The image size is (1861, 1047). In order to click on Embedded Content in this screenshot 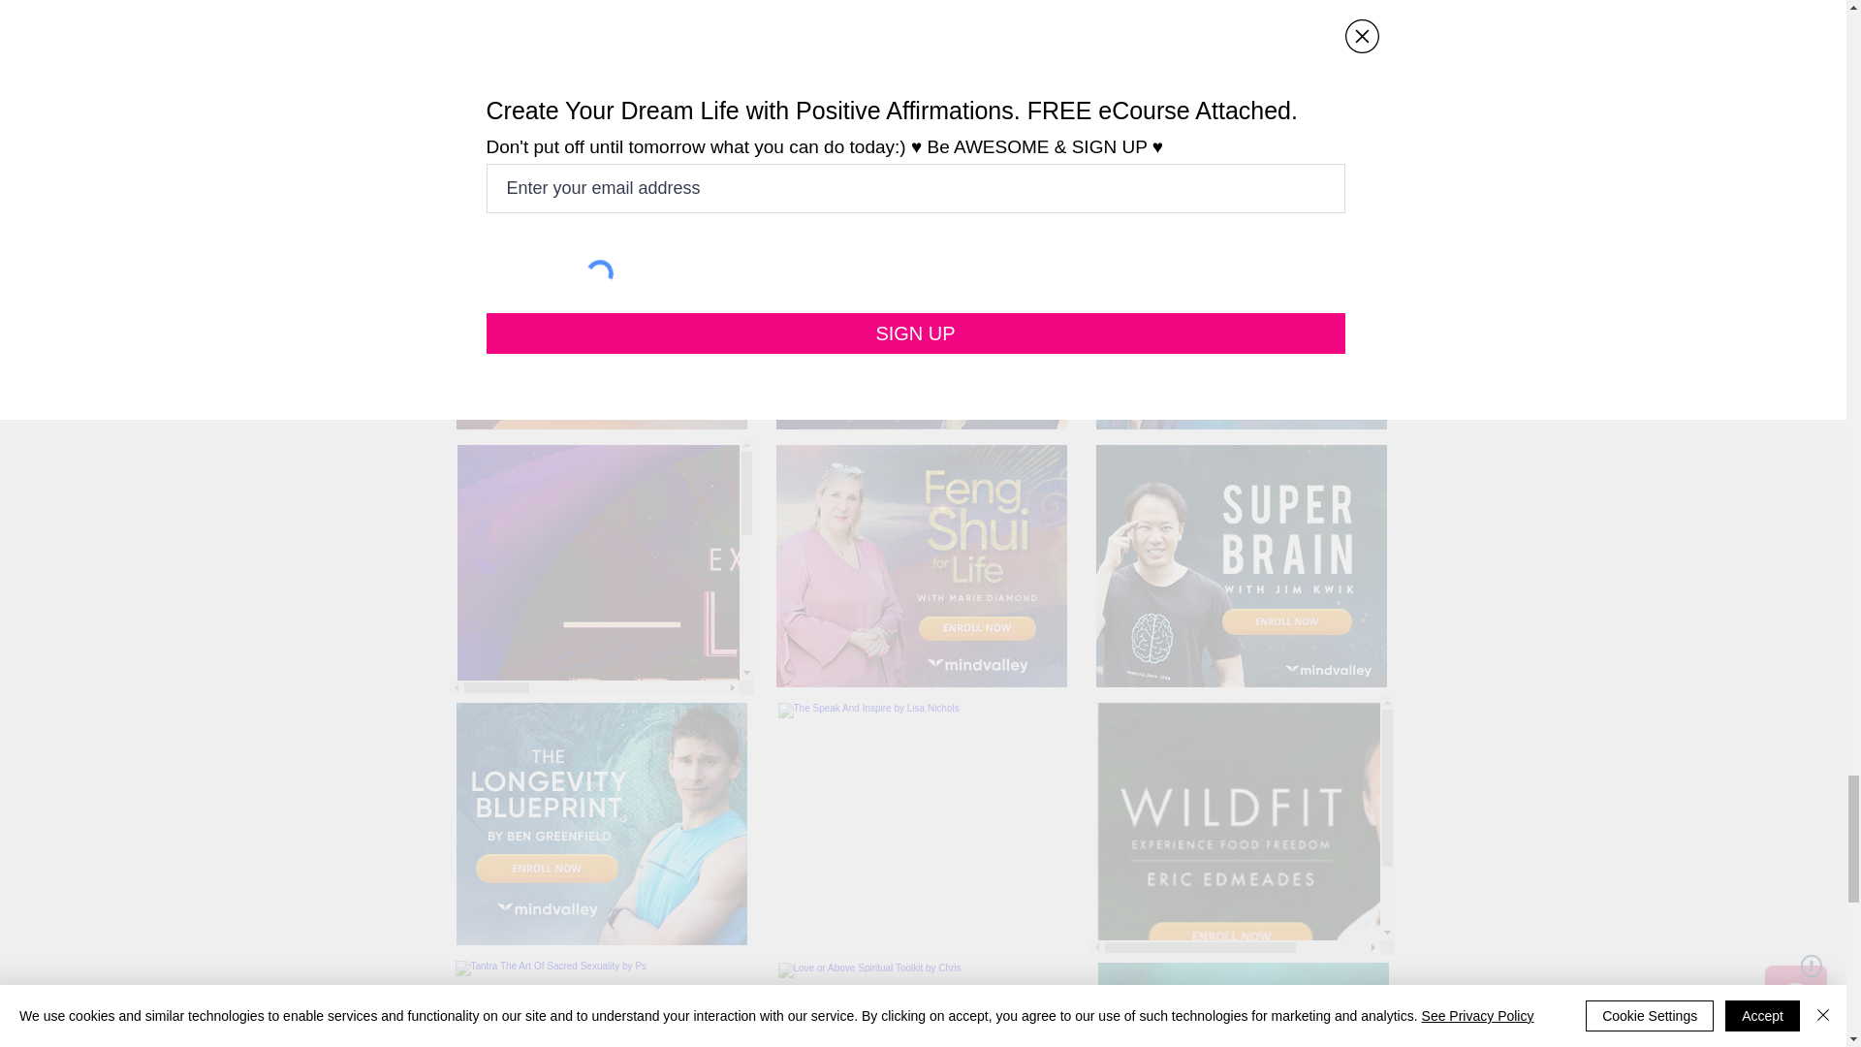, I will do `click(1241, 824)`.